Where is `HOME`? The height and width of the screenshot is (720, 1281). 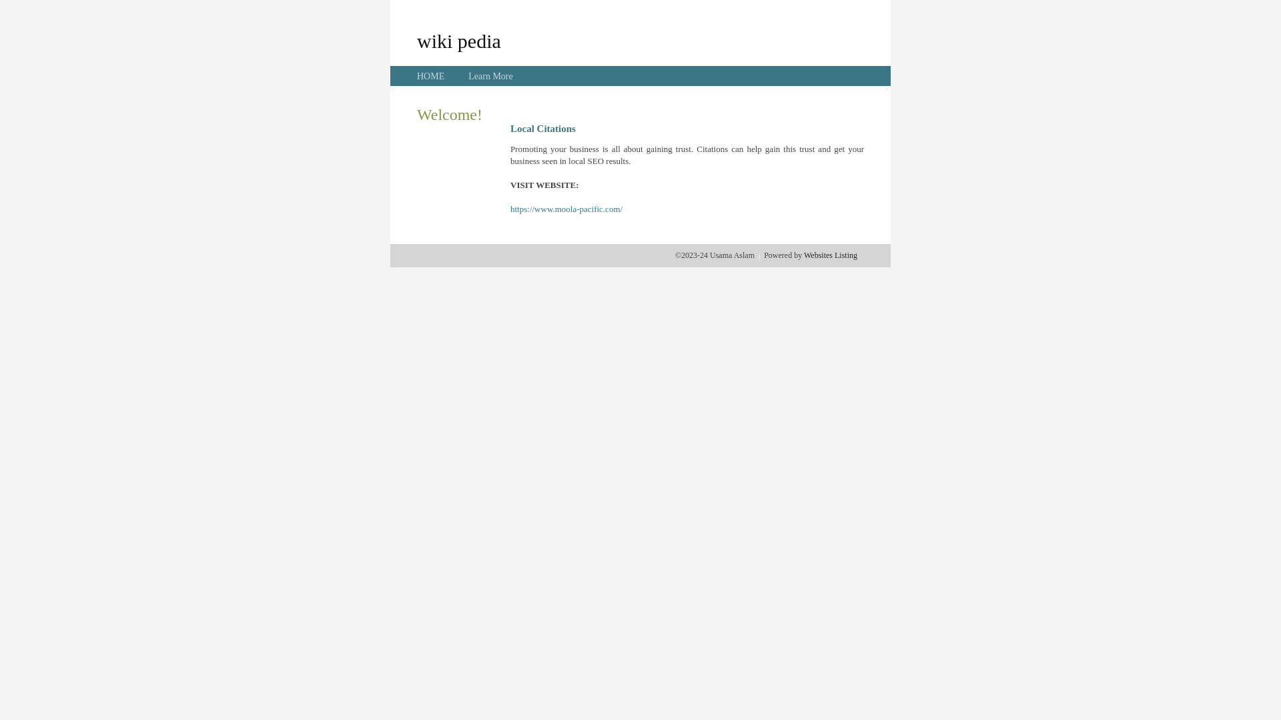 HOME is located at coordinates (431, 76).